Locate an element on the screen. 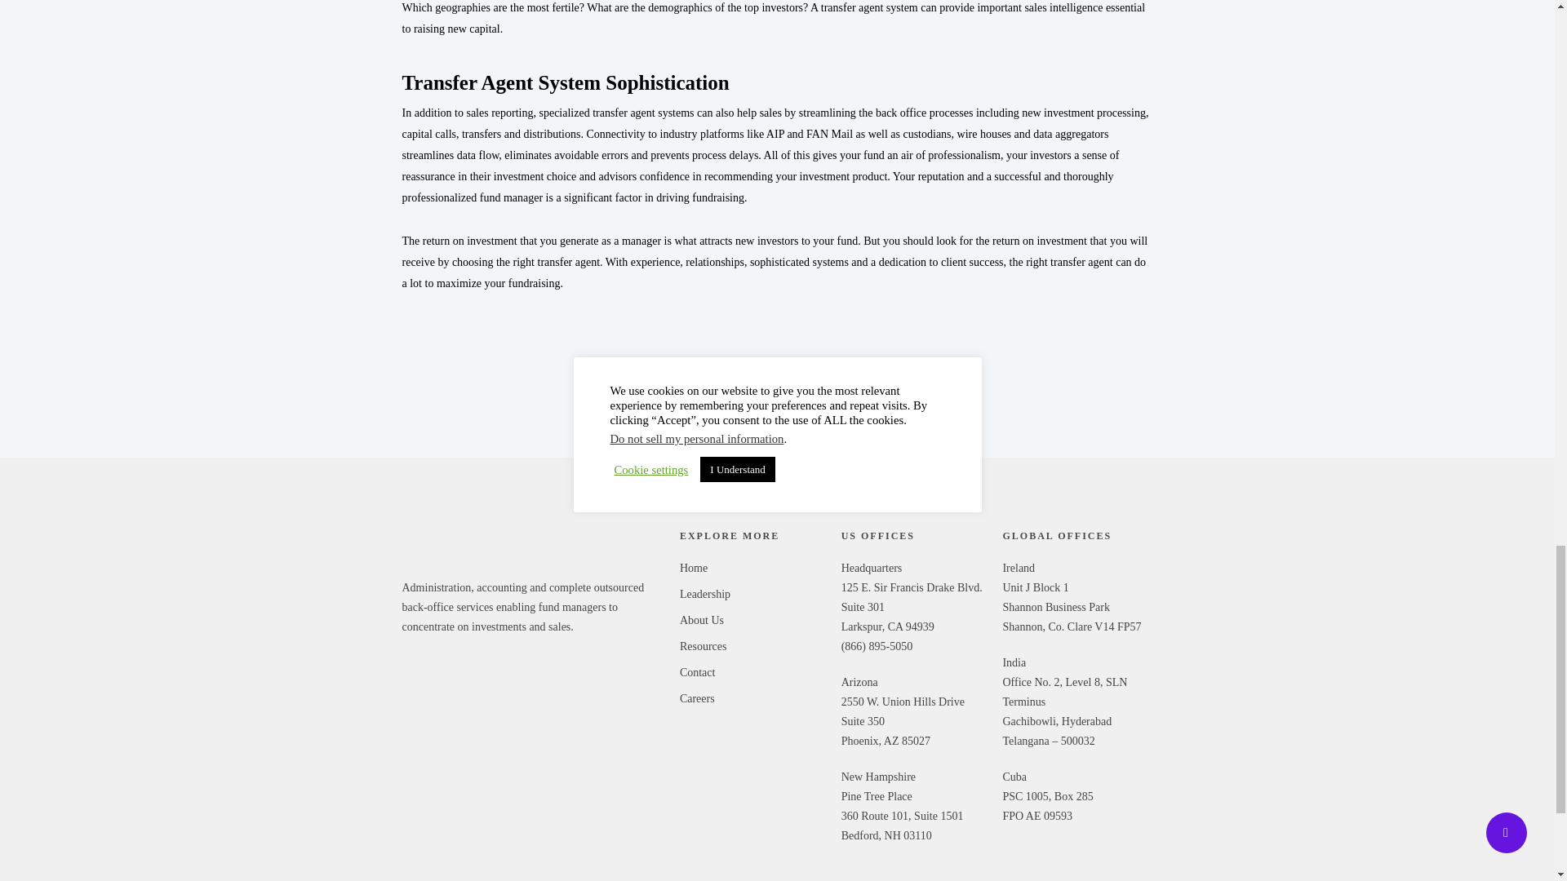 This screenshot has width=1567, height=881. Resources is located at coordinates (752, 646).